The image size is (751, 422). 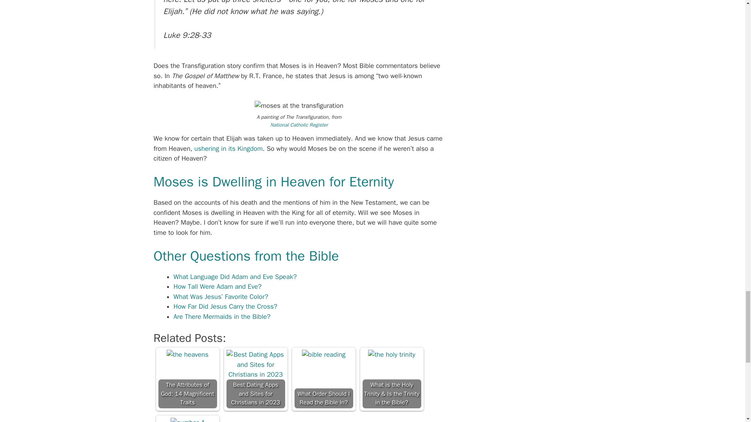 What do you see at coordinates (217, 286) in the screenshot?
I see `How Tall Were Adam and Eve?` at bounding box center [217, 286].